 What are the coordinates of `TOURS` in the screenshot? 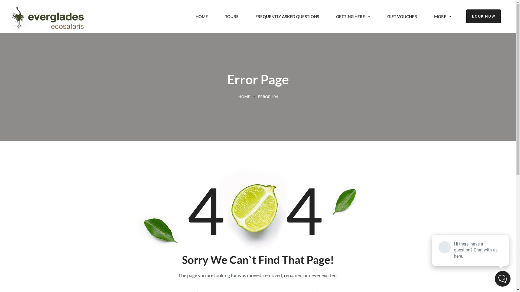 It's located at (232, 16).